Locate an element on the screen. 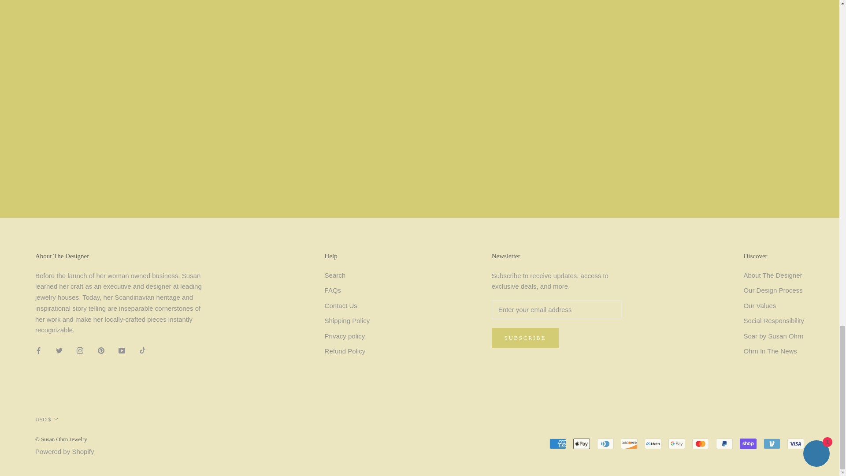 The width and height of the screenshot is (846, 476). Mastercard is located at coordinates (700, 443).